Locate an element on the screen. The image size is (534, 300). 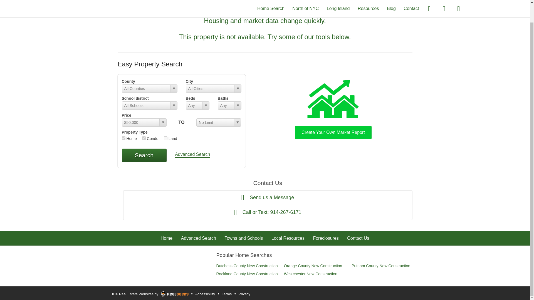
Terms is located at coordinates (226, 294).